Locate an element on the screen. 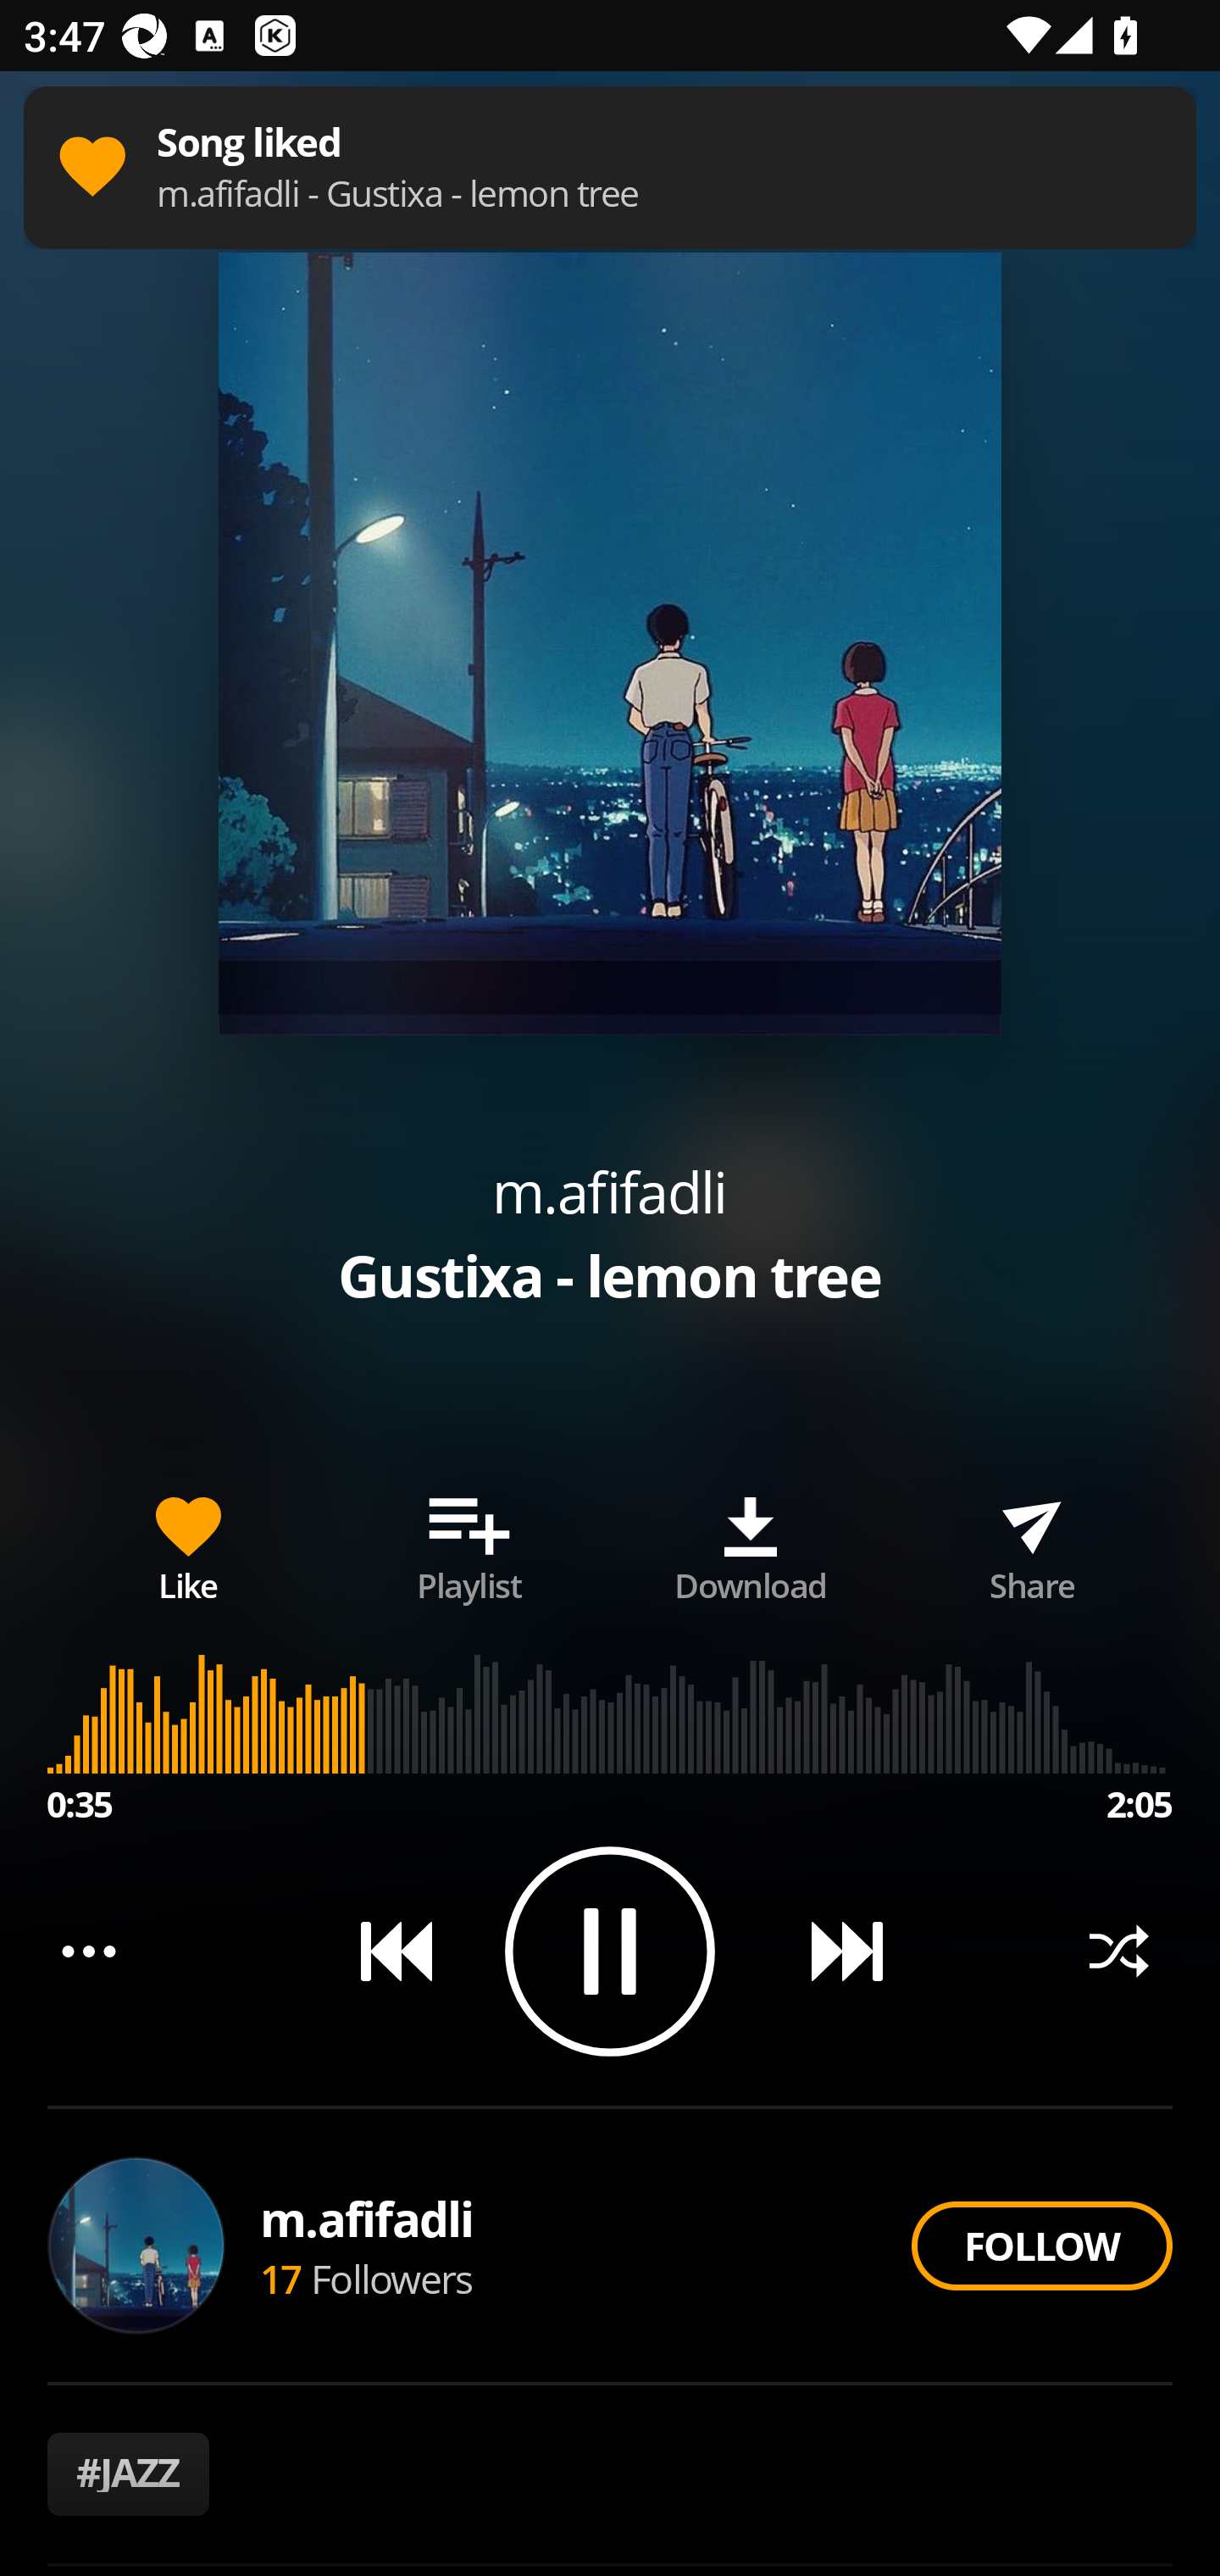  Album art is located at coordinates (610, 644).